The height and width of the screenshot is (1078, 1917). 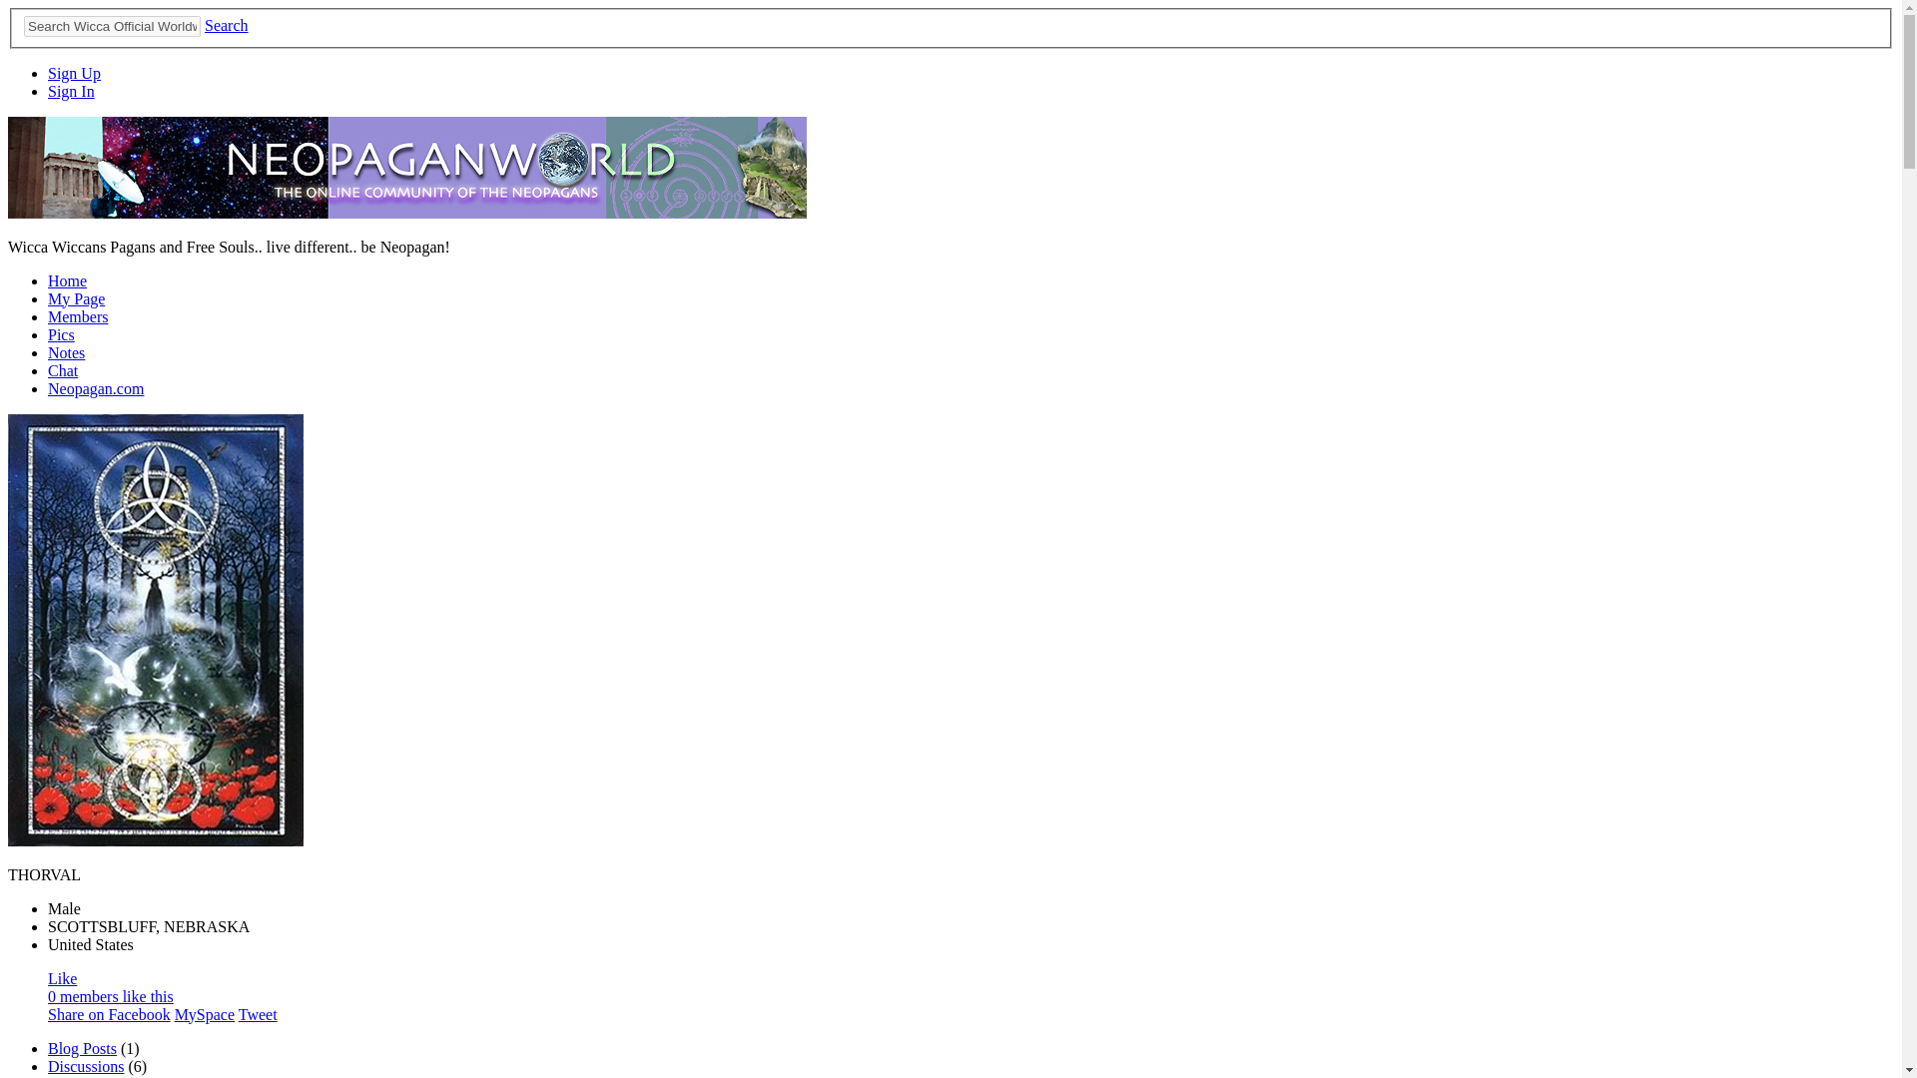 I want to click on 0 members like this, so click(x=111, y=996).